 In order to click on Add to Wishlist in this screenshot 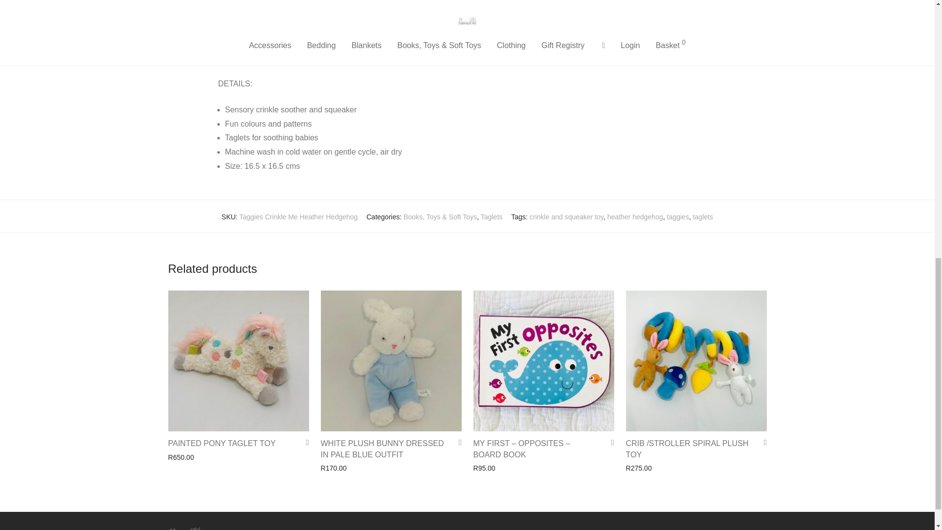, I will do `click(761, 443)`.